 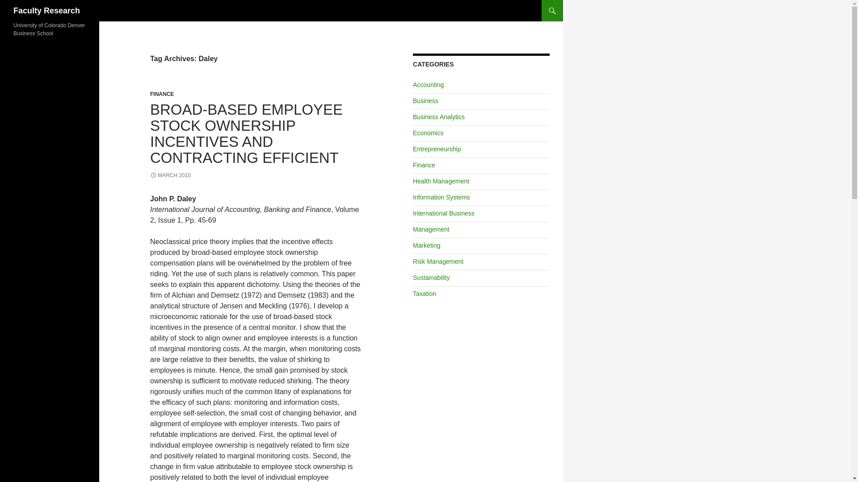 What do you see at coordinates (442, 197) in the screenshot?
I see `Information Systems` at bounding box center [442, 197].